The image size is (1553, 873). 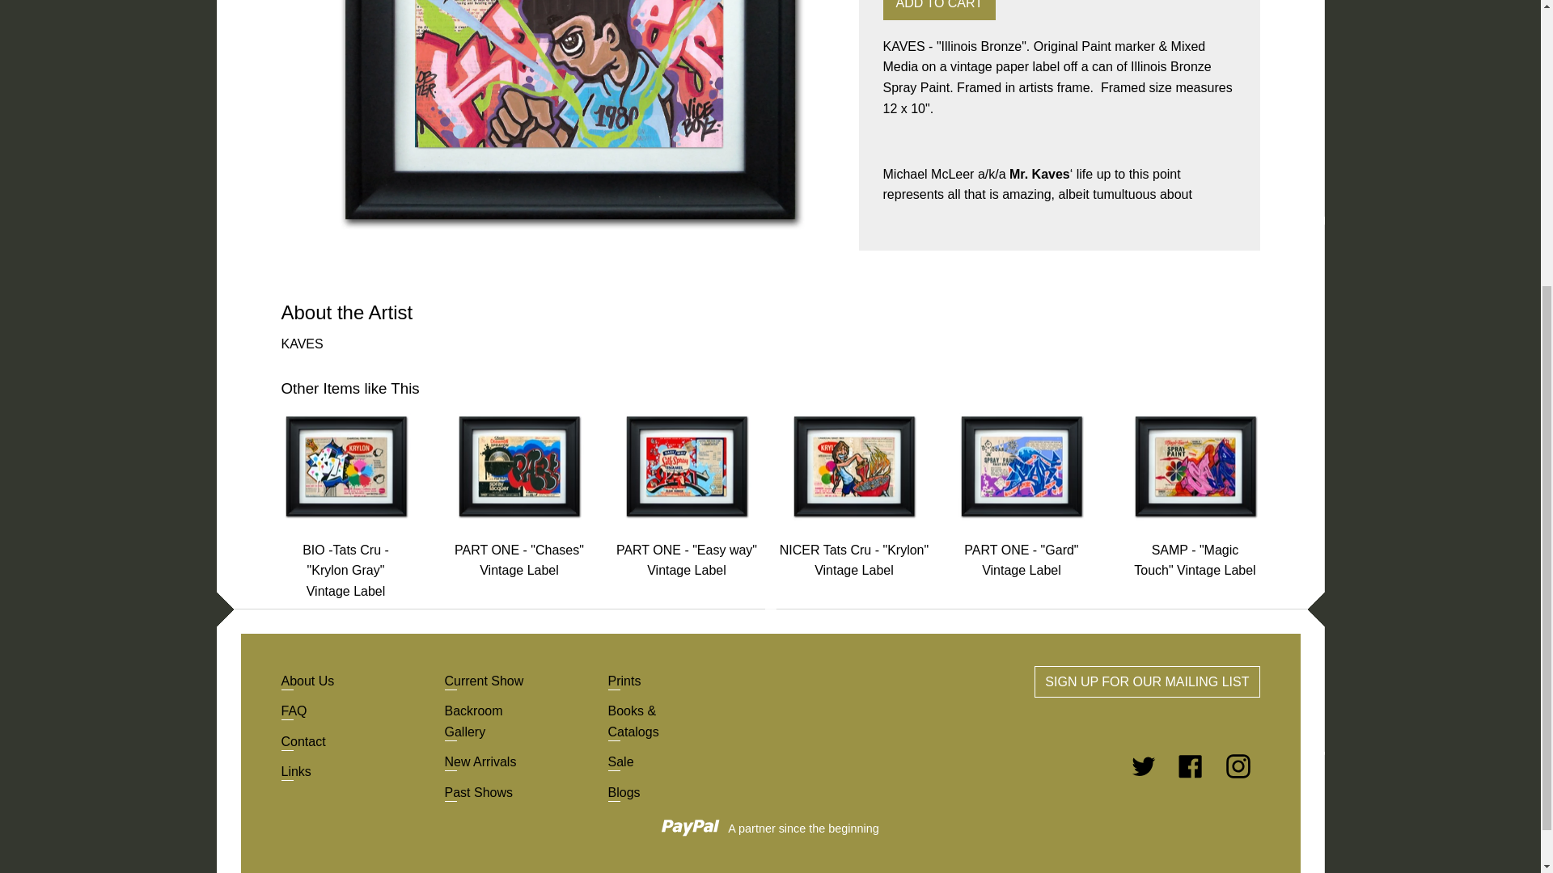 What do you see at coordinates (1192, 765) in the screenshot?
I see `DirtyPilot on Facebook` at bounding box center [1192, 765].